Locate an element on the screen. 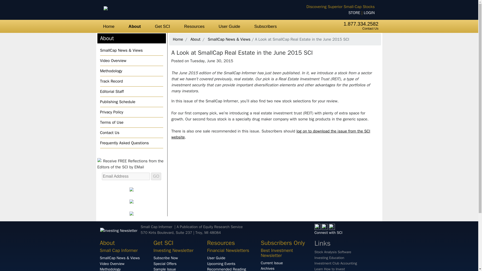  Contact Us is located at coordinates (370, 28).